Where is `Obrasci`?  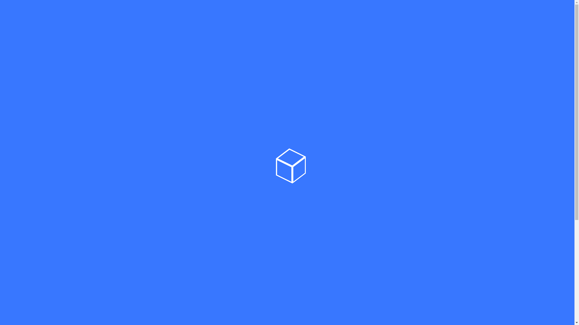
Obrasci is located at coordinates (143, 286).